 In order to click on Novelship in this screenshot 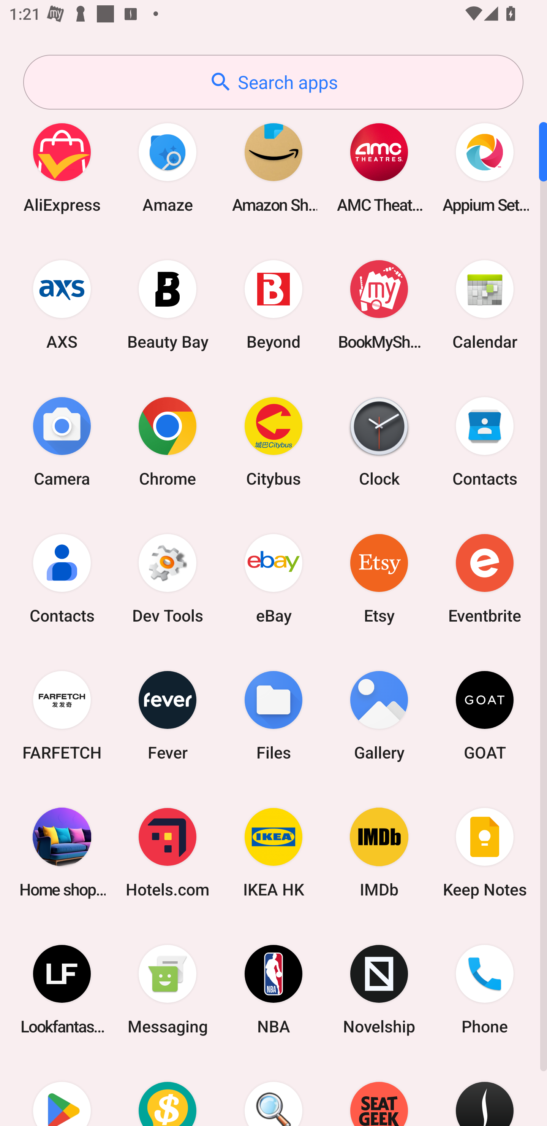, I will do `click(379, 990)`.